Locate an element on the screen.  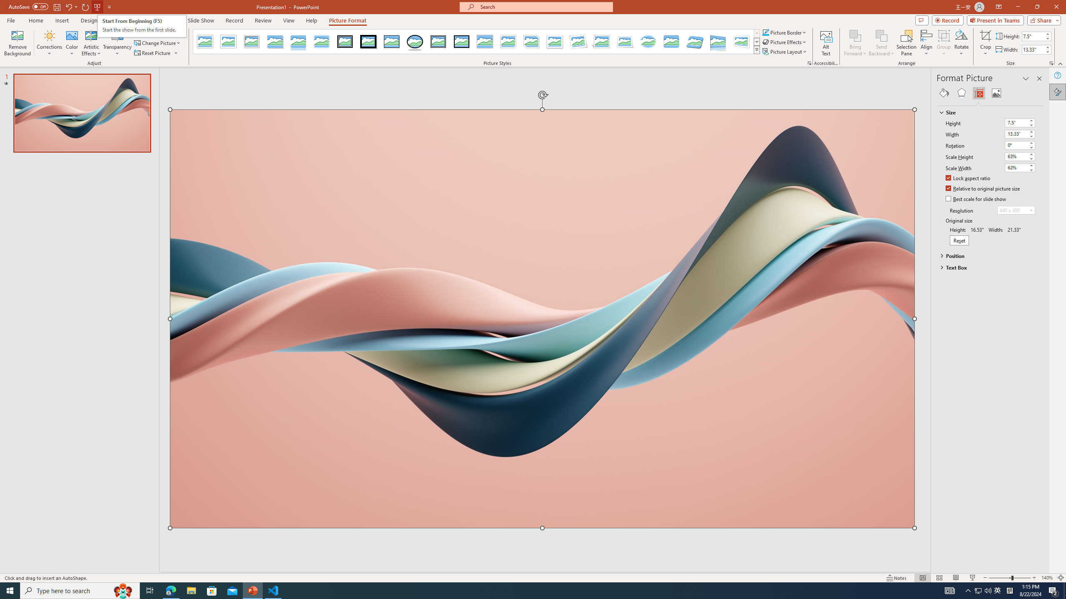
Relative to original picture size is located at coordinates (983, 189).